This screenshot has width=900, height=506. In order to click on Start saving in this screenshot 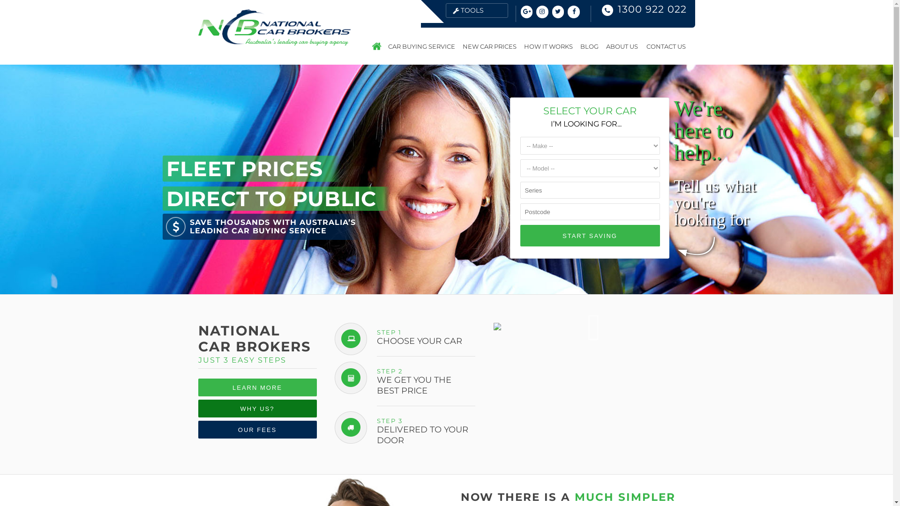, I will do `click(590, 236)`.